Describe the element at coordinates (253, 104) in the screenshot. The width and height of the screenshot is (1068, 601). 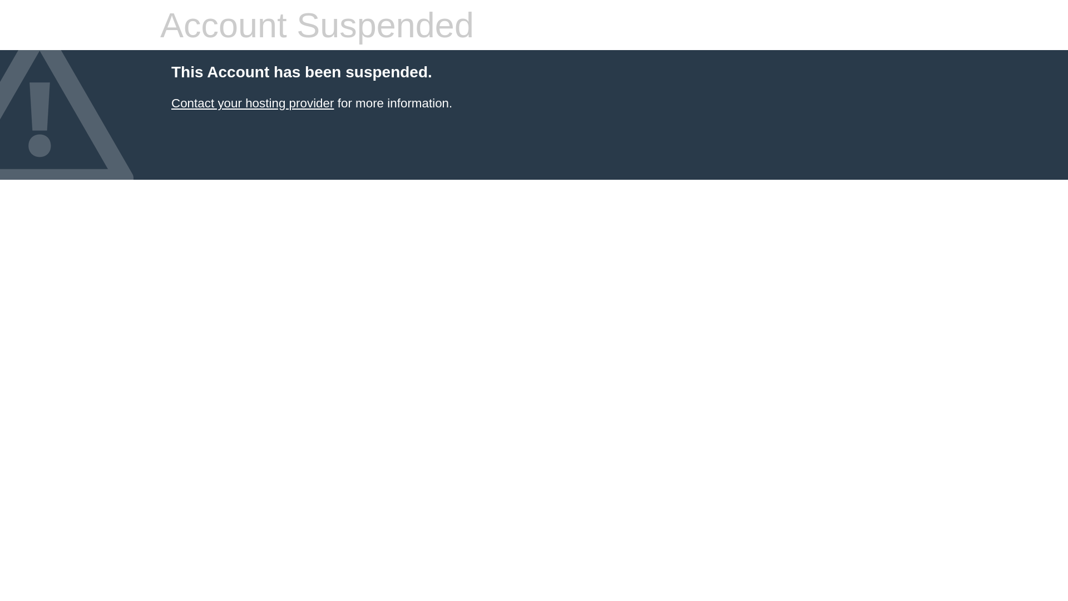
I see `Contact your hosting provider` at that location.